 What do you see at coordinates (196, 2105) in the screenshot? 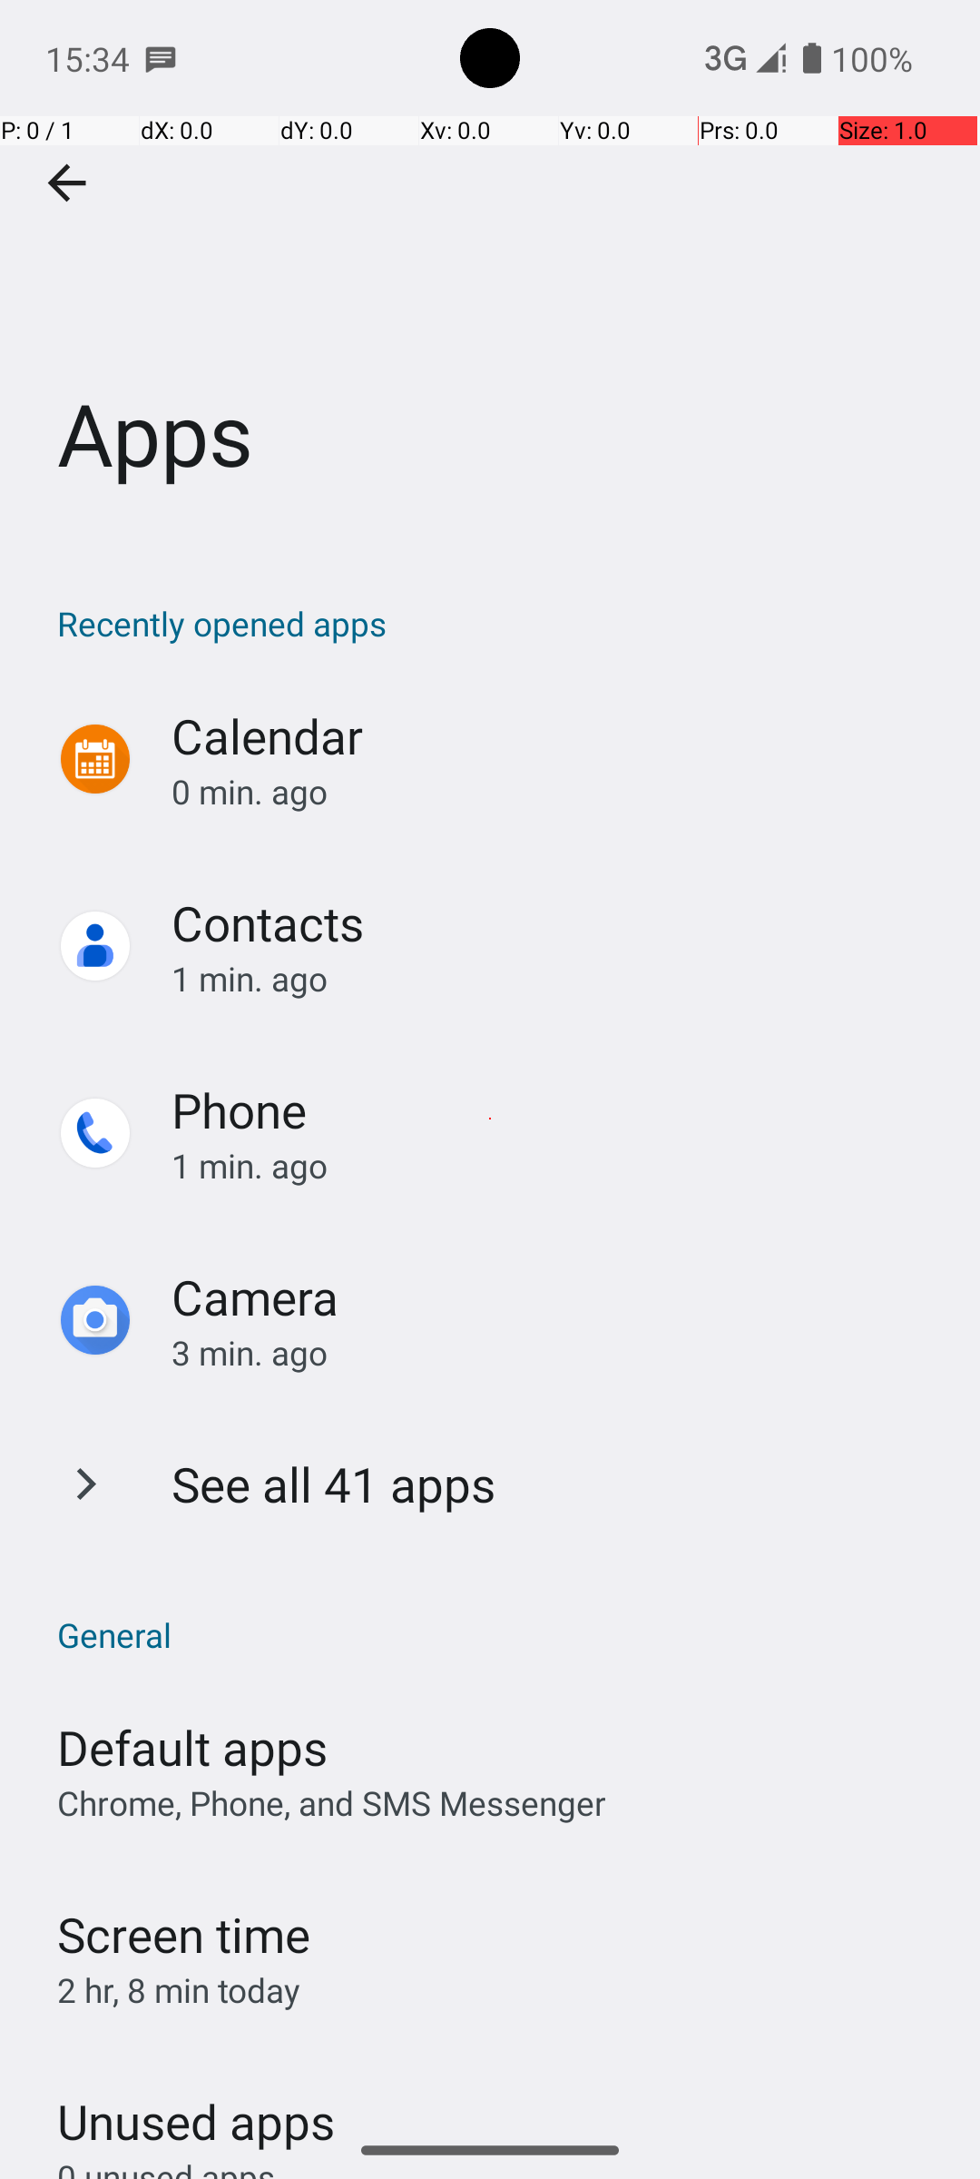
I see `Unused apps` at bounding box center [196, 2105].